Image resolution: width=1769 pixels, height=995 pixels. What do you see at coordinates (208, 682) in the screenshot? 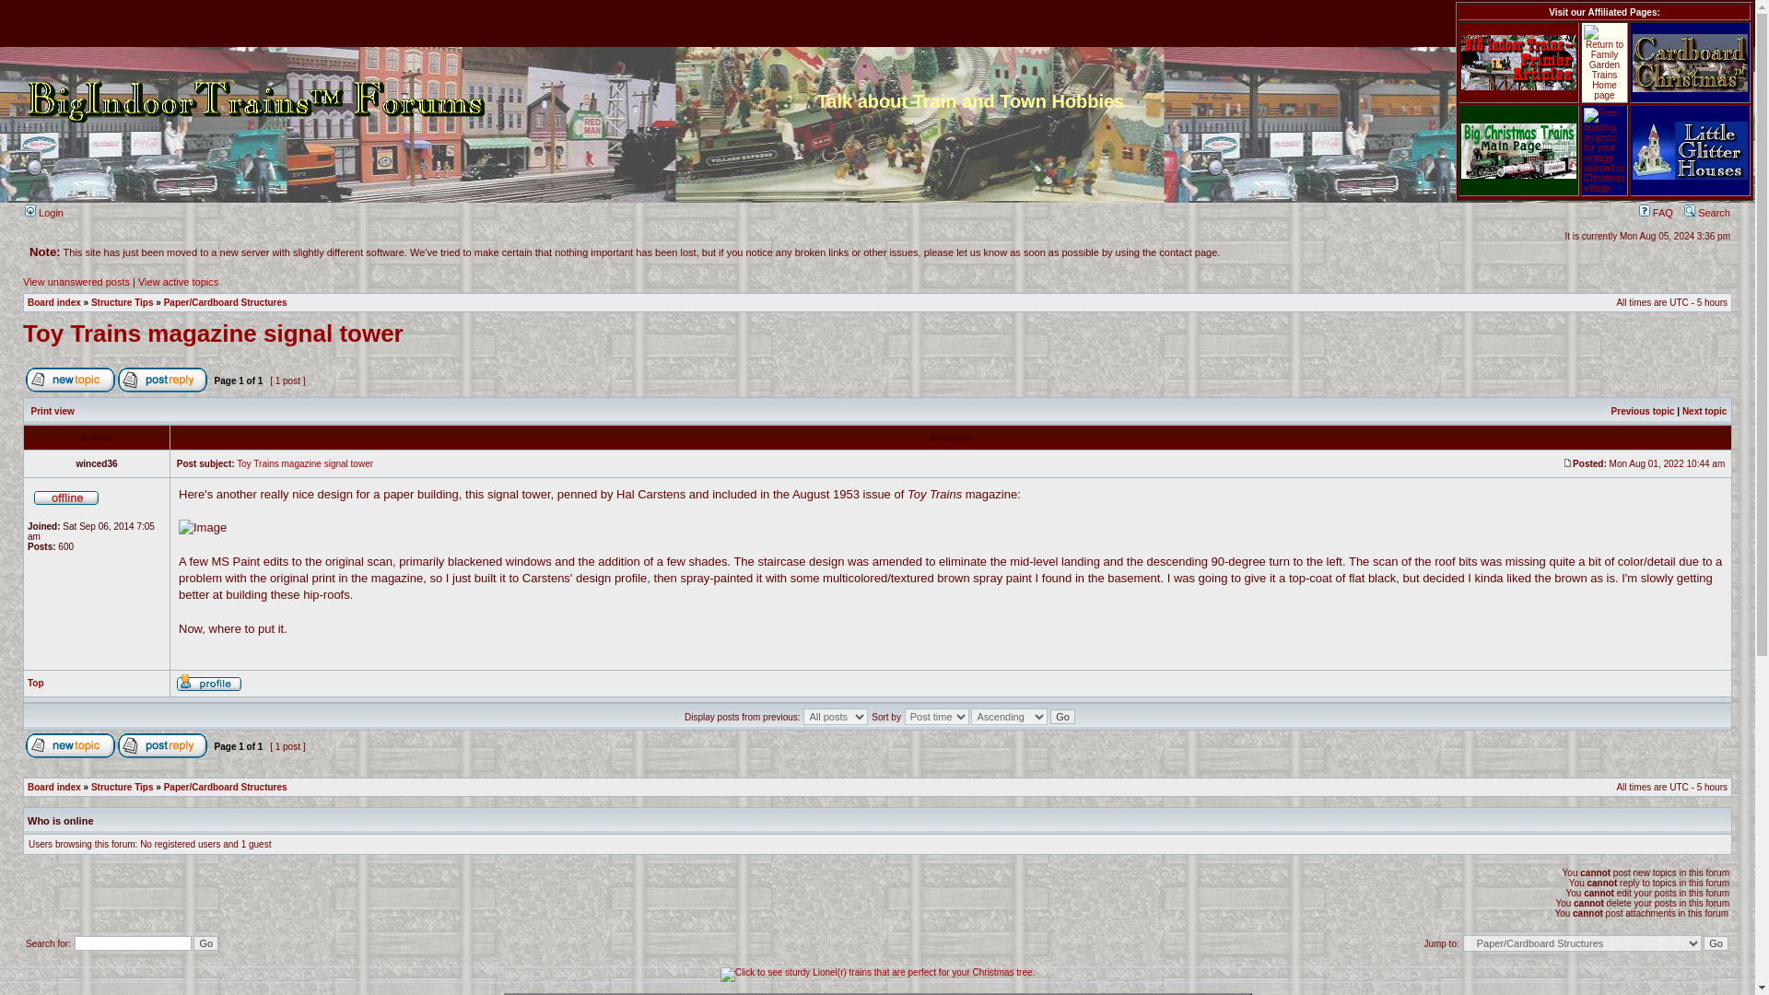
I see `Profile` at bounding box center [208, 682].